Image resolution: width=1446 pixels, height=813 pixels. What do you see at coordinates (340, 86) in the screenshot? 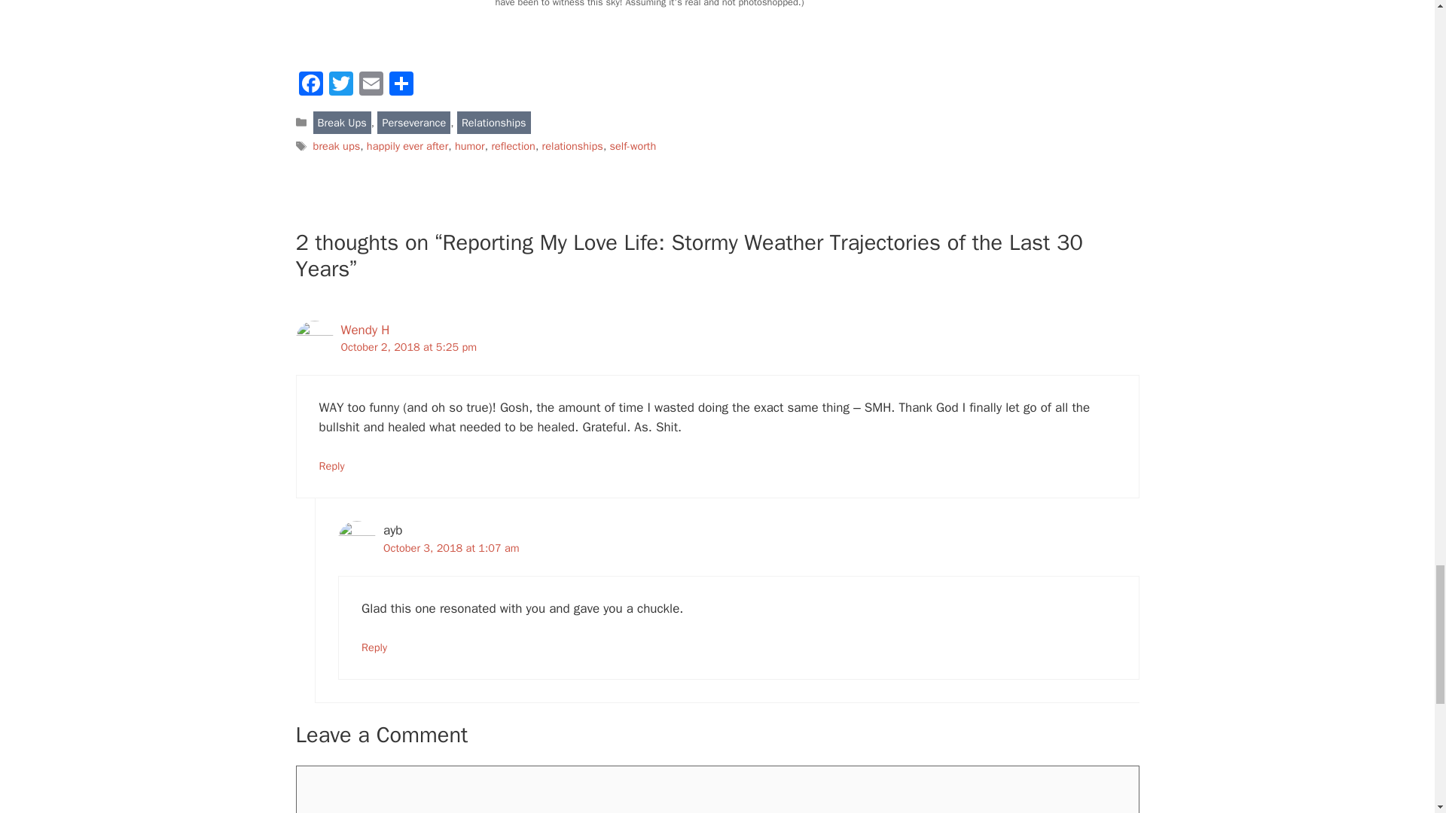
I see `Twitter` at bounding box center [340, 86].